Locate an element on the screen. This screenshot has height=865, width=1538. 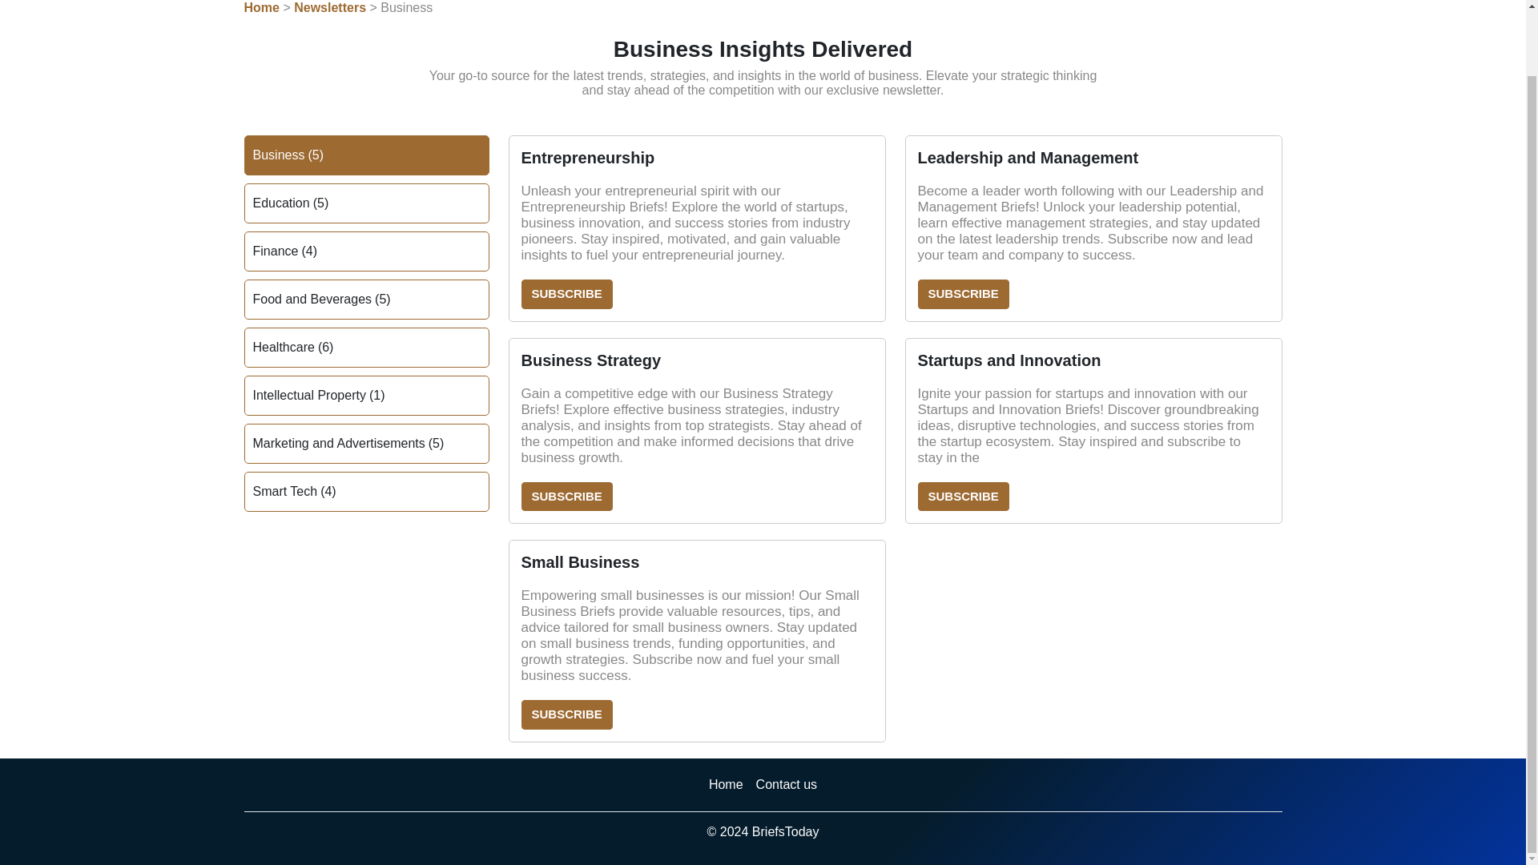
SUBSCRIBE is located at coordinates (566, 293).